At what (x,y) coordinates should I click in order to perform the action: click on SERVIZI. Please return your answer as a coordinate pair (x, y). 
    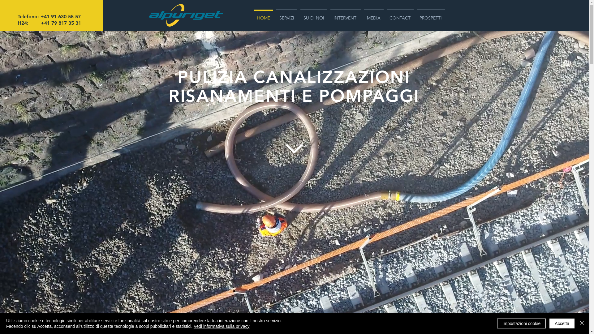
    Looking at the image, I should click on (287, 15).